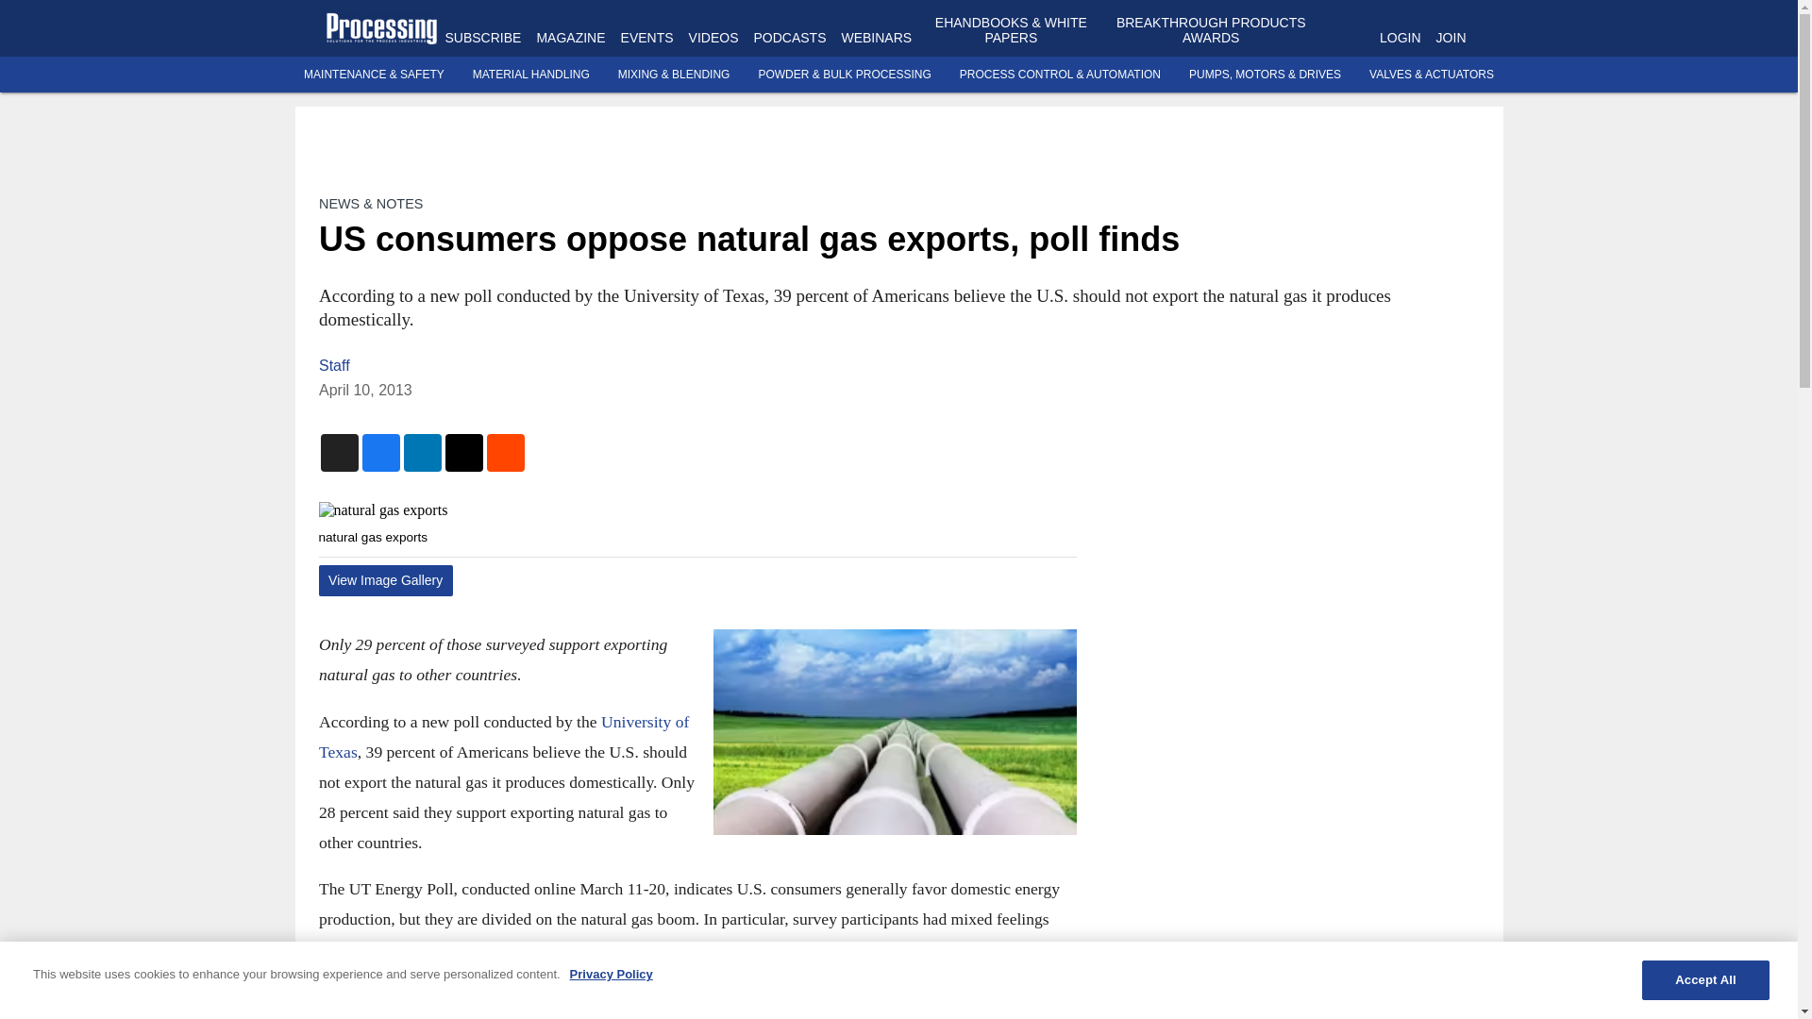  What do you see at coordinates (876, 38) in the screenshot?
I see `WEBINARS` at bounding box center [876, 38].